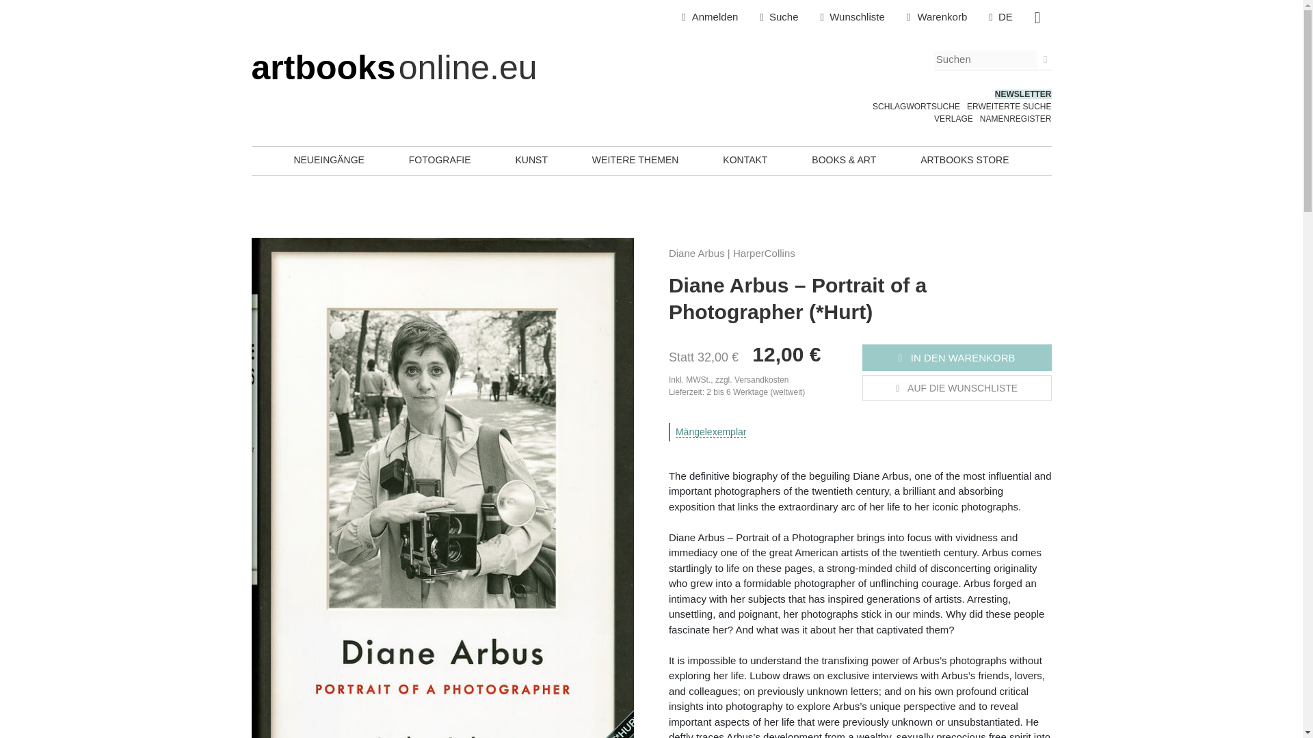  I want to click on DE, so click(1001, 17).